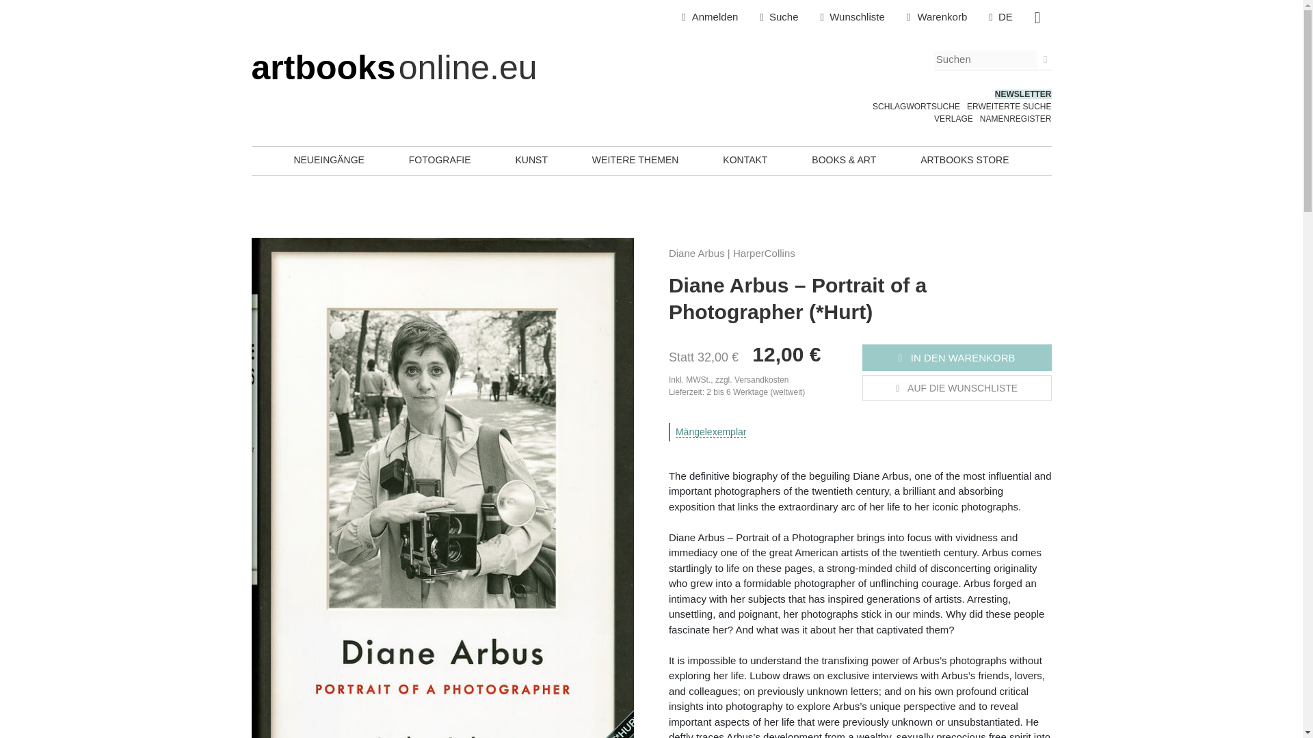  I want to click on DE, so click(1001, 17).